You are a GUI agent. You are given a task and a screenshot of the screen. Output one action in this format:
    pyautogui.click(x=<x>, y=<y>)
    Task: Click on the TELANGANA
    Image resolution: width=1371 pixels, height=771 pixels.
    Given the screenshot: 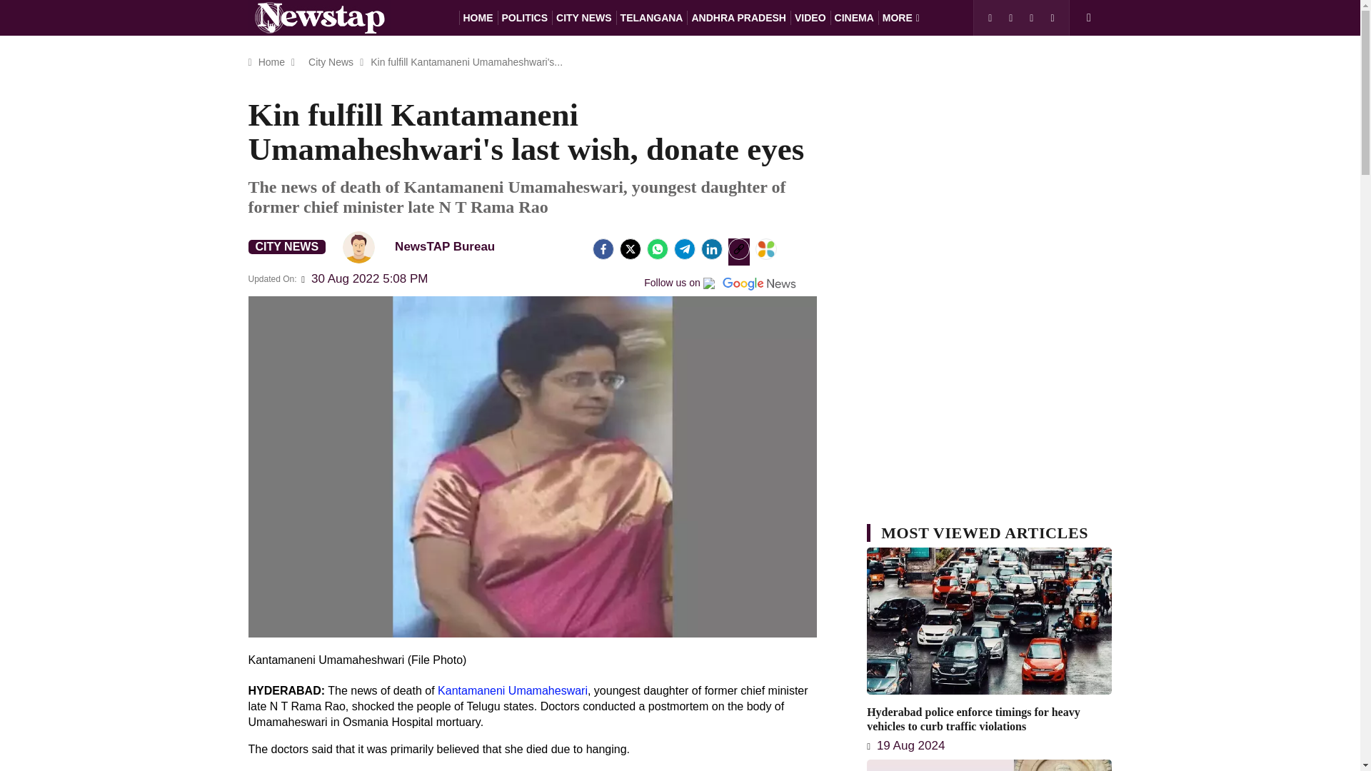 What is the action you would take?
    pyautogui.click(x=651, y=17)
    